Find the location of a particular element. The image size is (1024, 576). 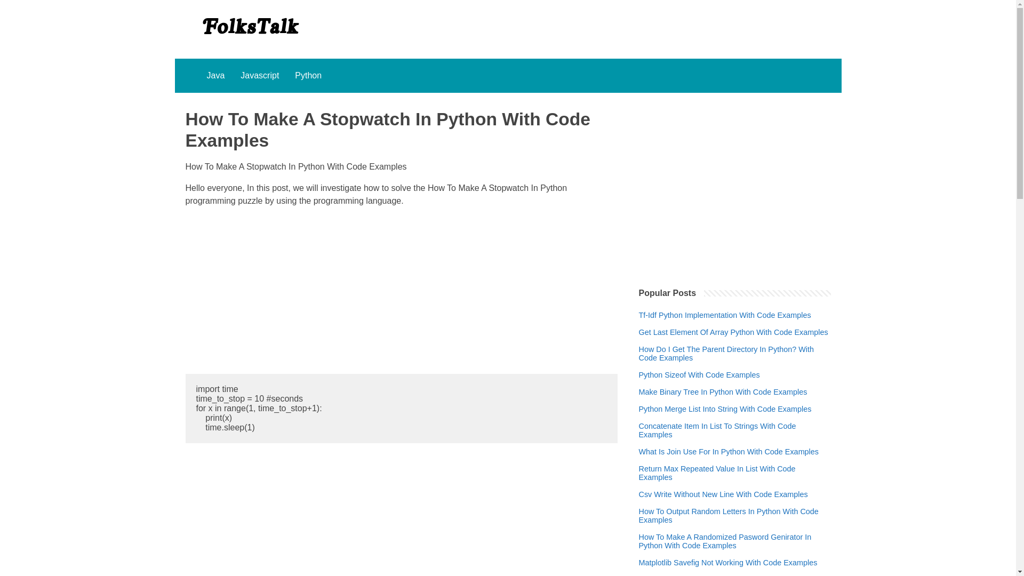

Concatenate Item In List To Strings With Code Examples is located at coordinates (735, 430).